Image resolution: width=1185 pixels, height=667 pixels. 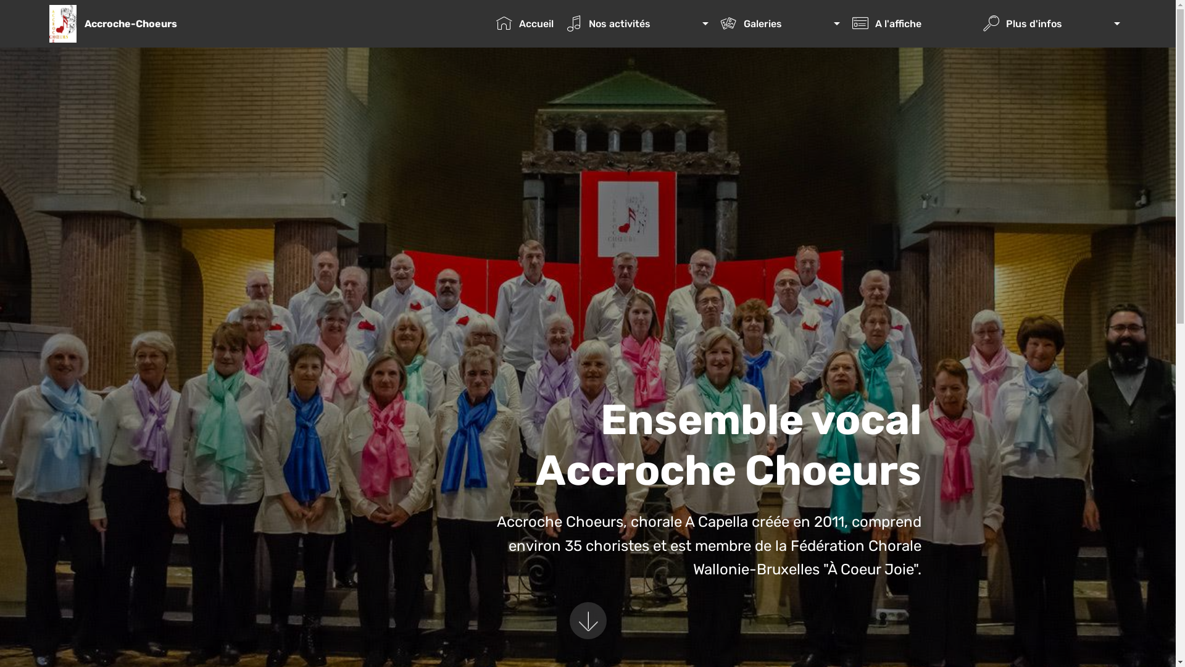 What do you see at coordinates (1052, 23) in the screenshot?
I see `Plus d'infos                    ` at bounding box center [1052, 23].